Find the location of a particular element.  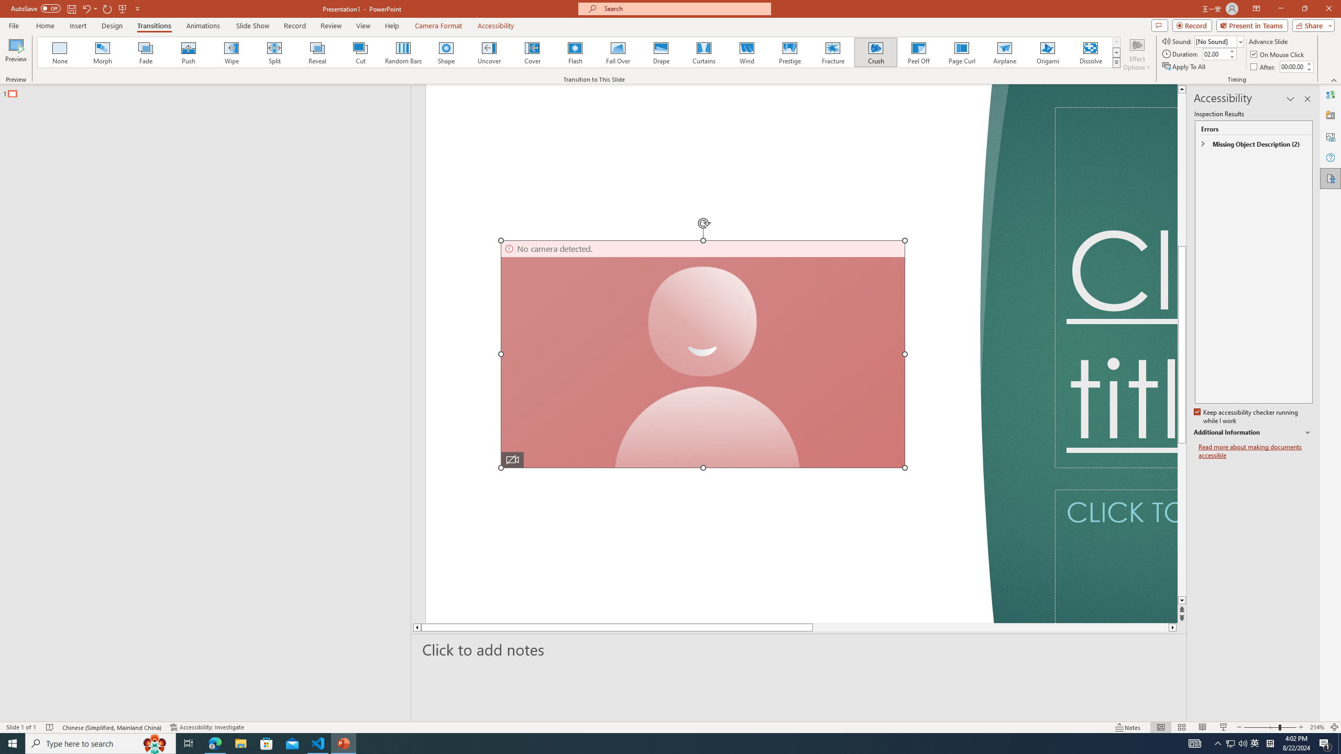

Cover is located at coordinates (532, 52).